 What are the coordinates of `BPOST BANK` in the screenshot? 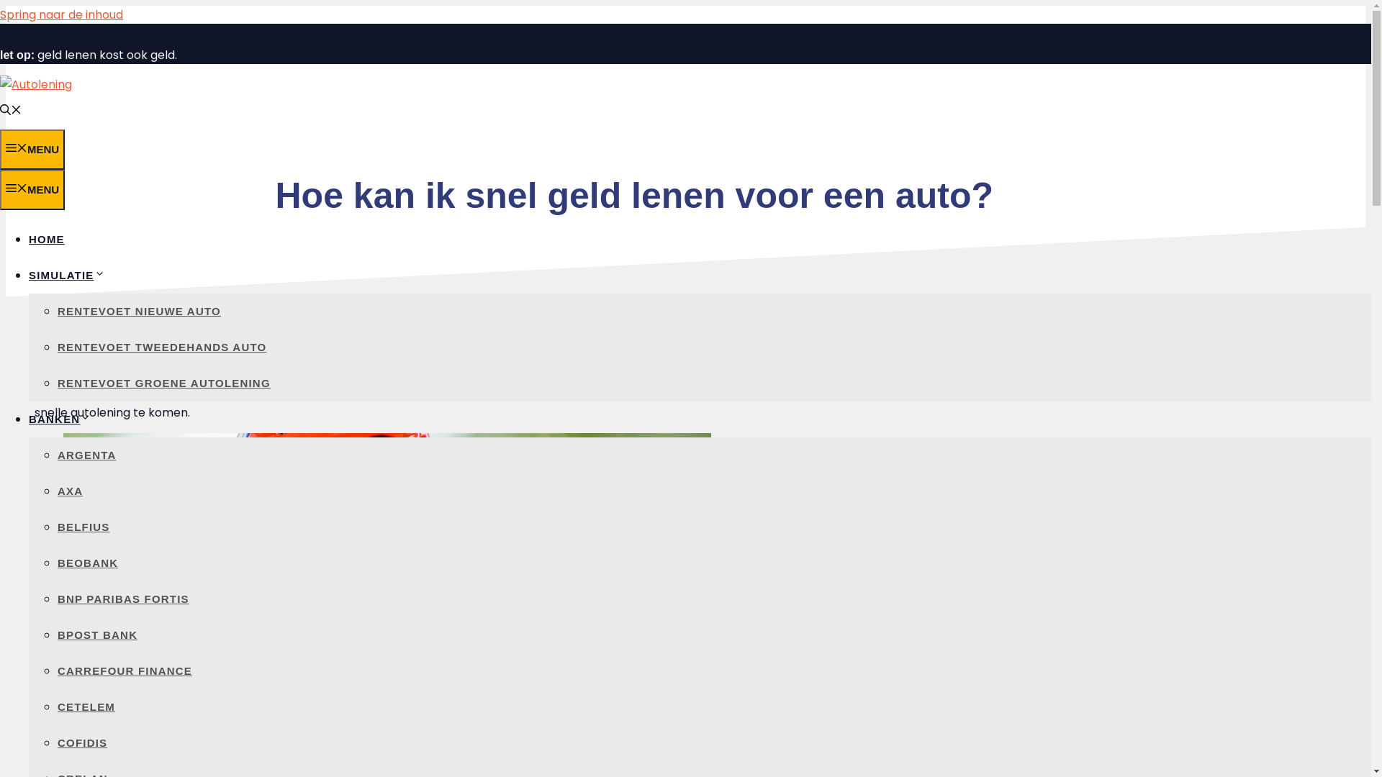 It's located at (98, 635).